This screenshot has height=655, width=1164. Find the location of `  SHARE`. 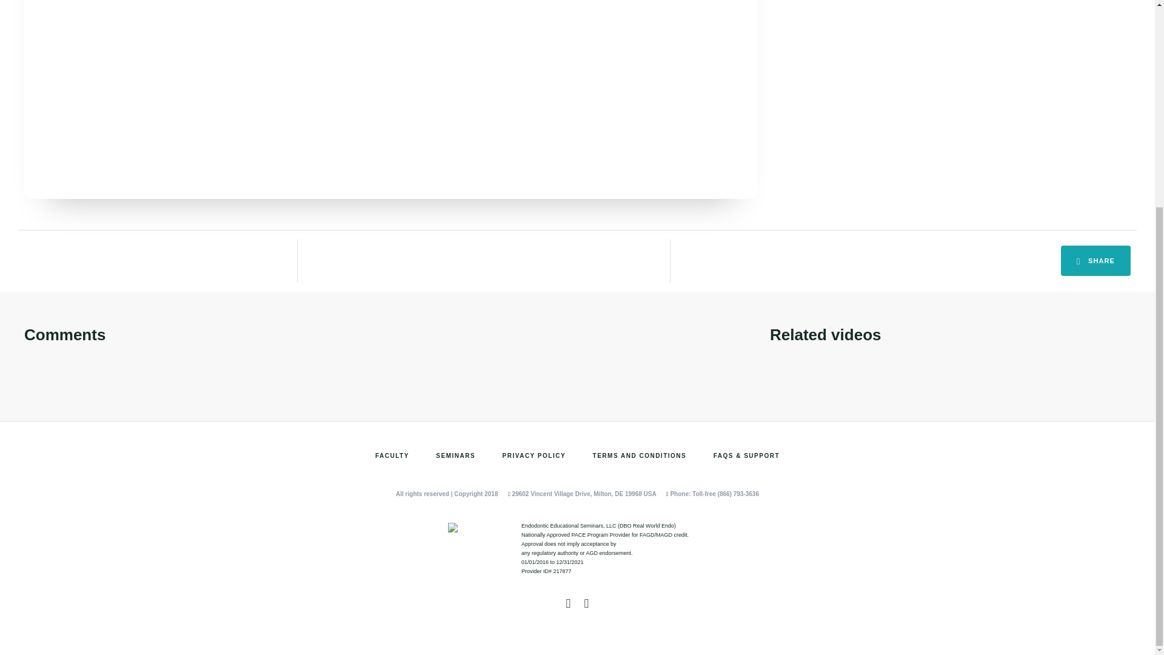

  SHARE is located at coordinates (1095, 261).